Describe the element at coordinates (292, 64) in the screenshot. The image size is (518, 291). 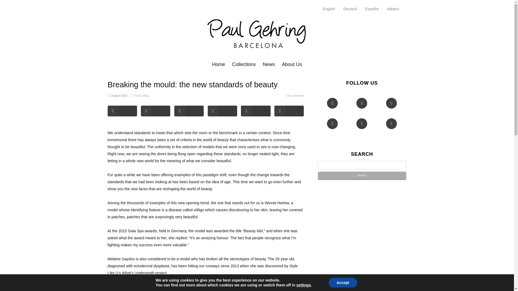
I see `Search` at that location.